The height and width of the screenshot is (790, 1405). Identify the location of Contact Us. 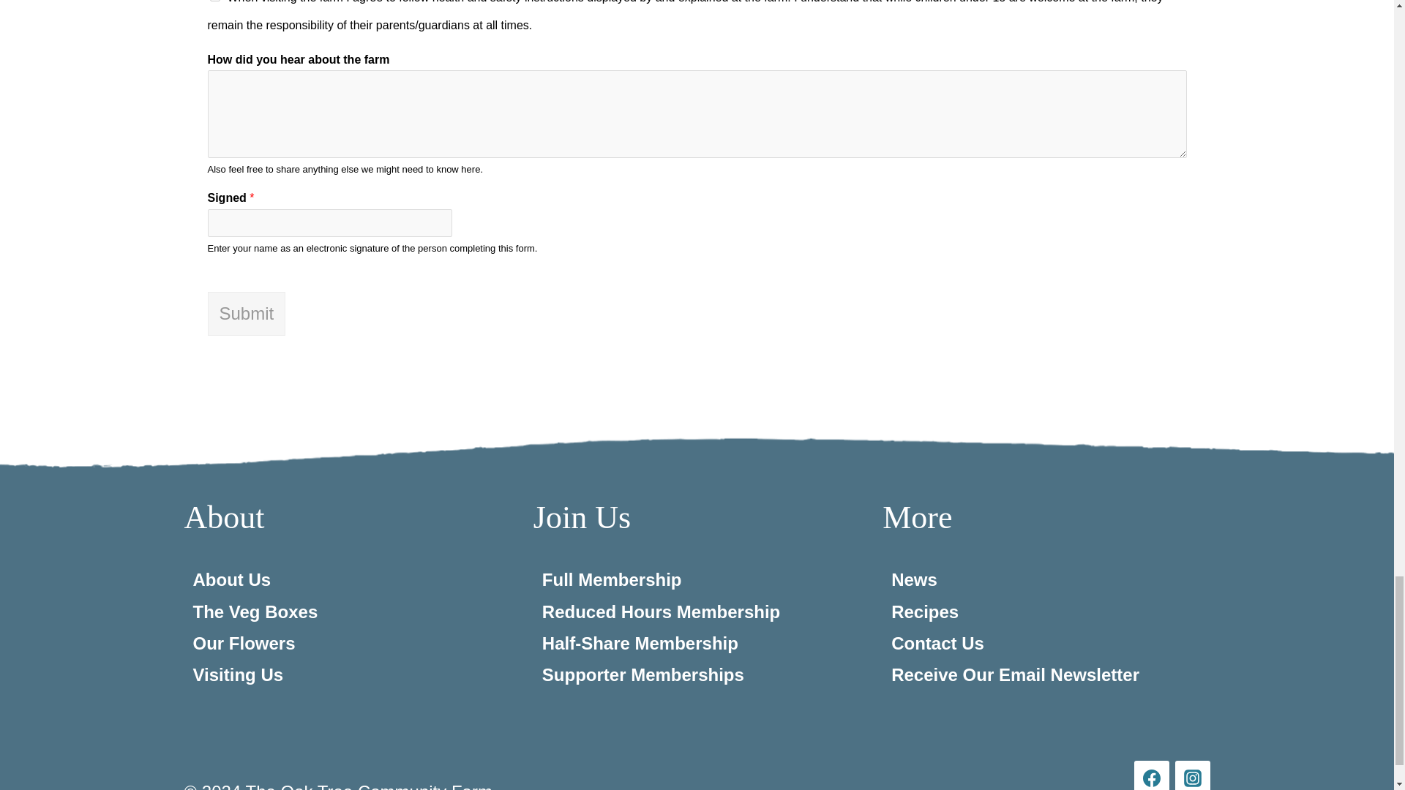
(937, 644).